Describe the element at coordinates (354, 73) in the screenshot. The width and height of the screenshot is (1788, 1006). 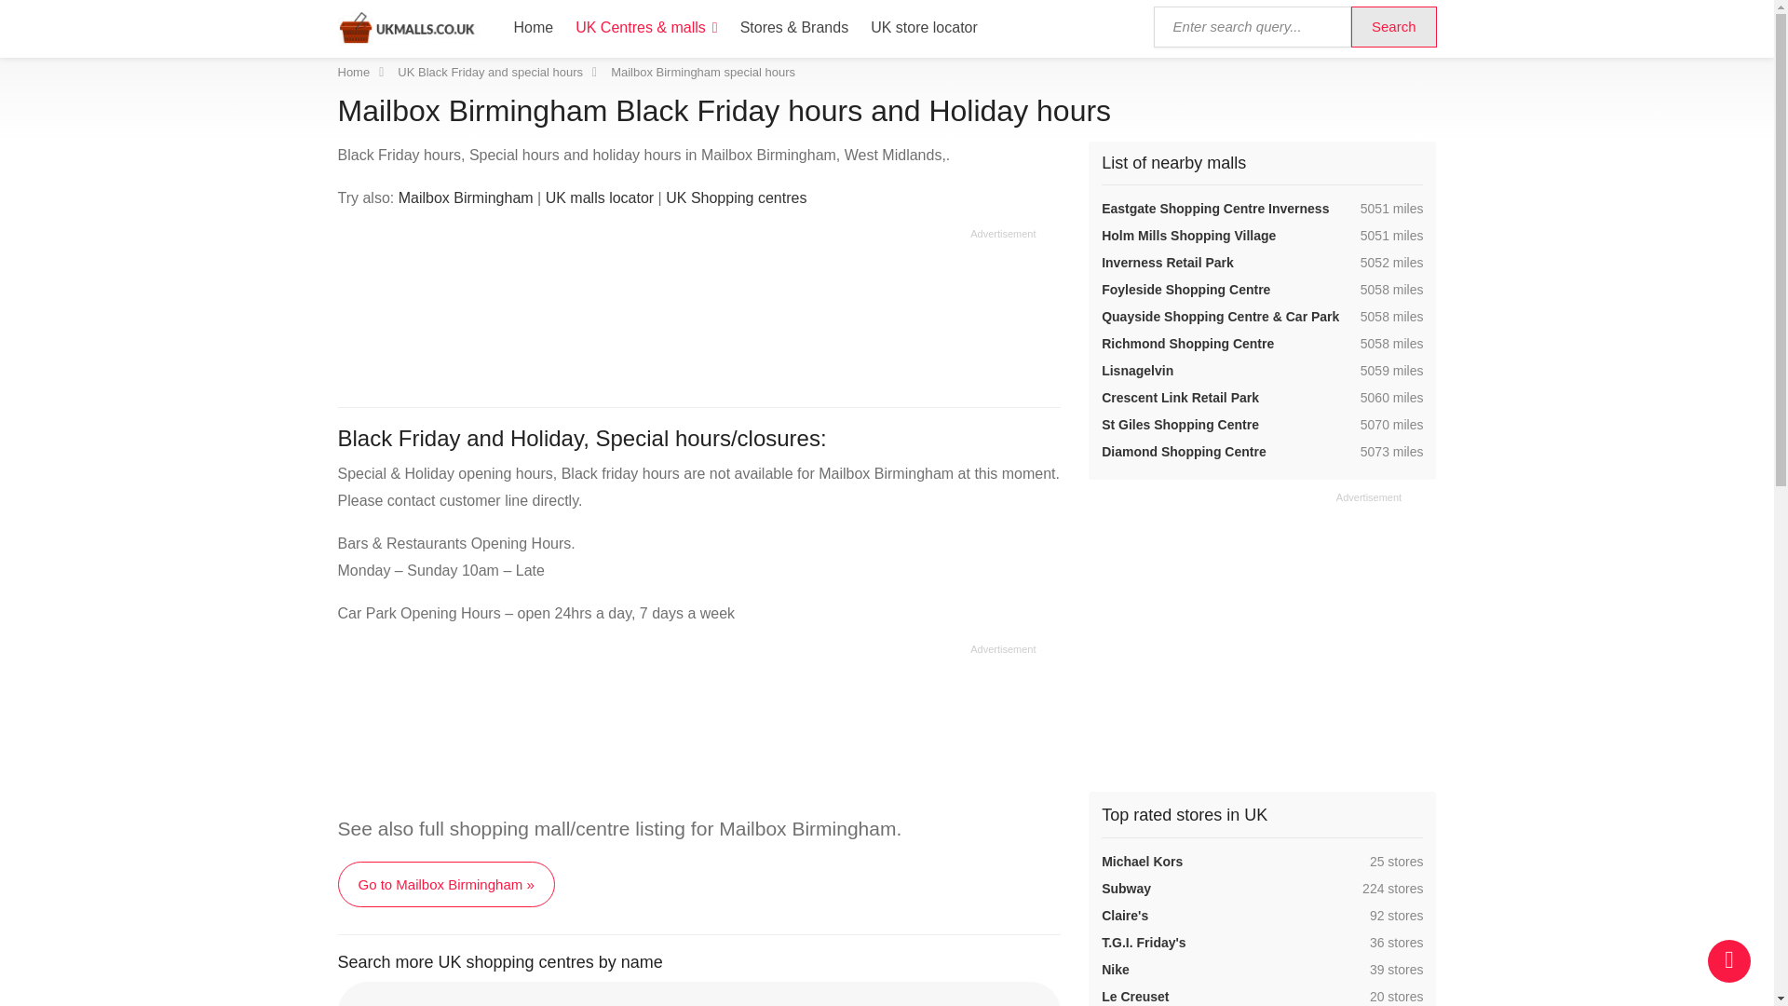
I see `Home` at that location.